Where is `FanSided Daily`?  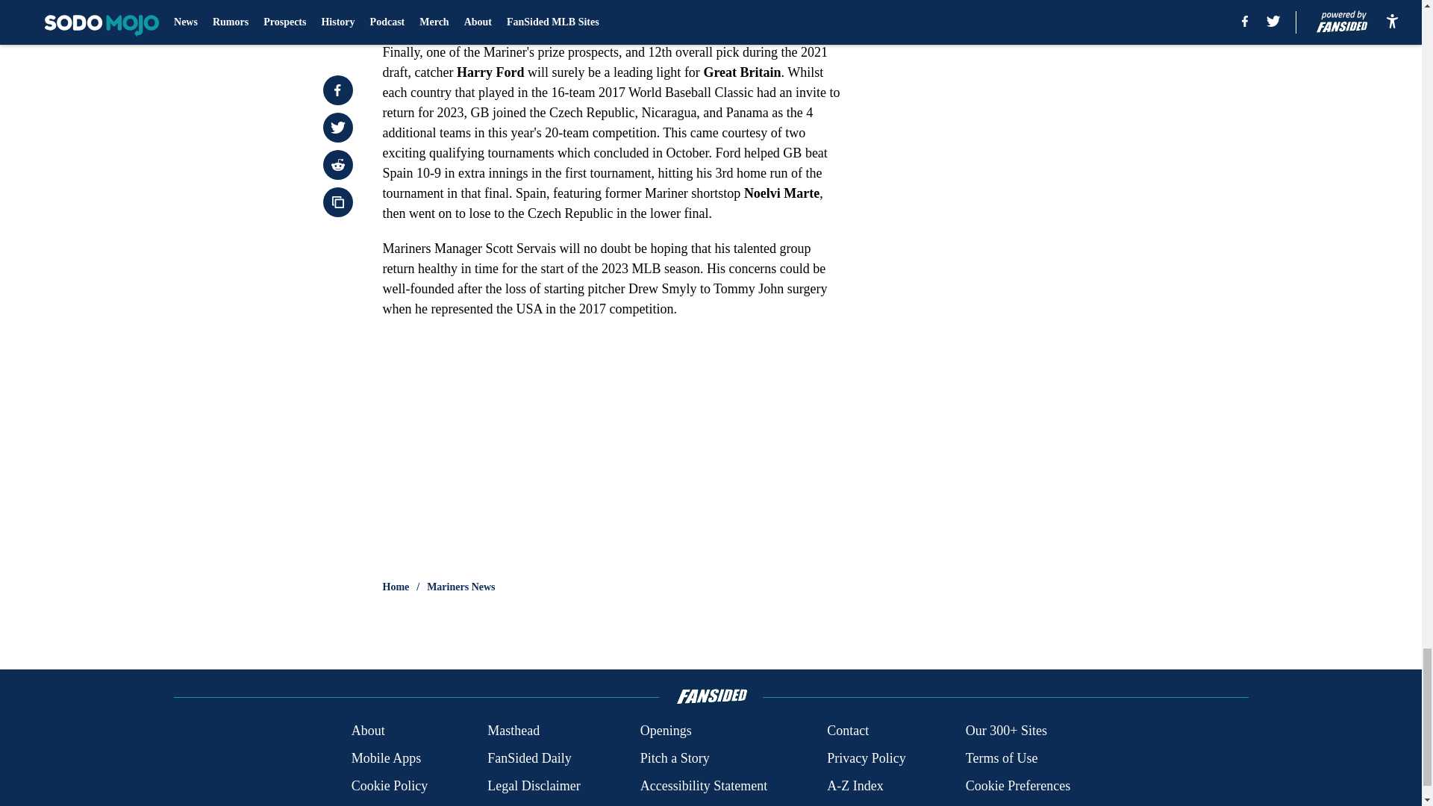
FanSided Daily is located at coordinates (529, 758).